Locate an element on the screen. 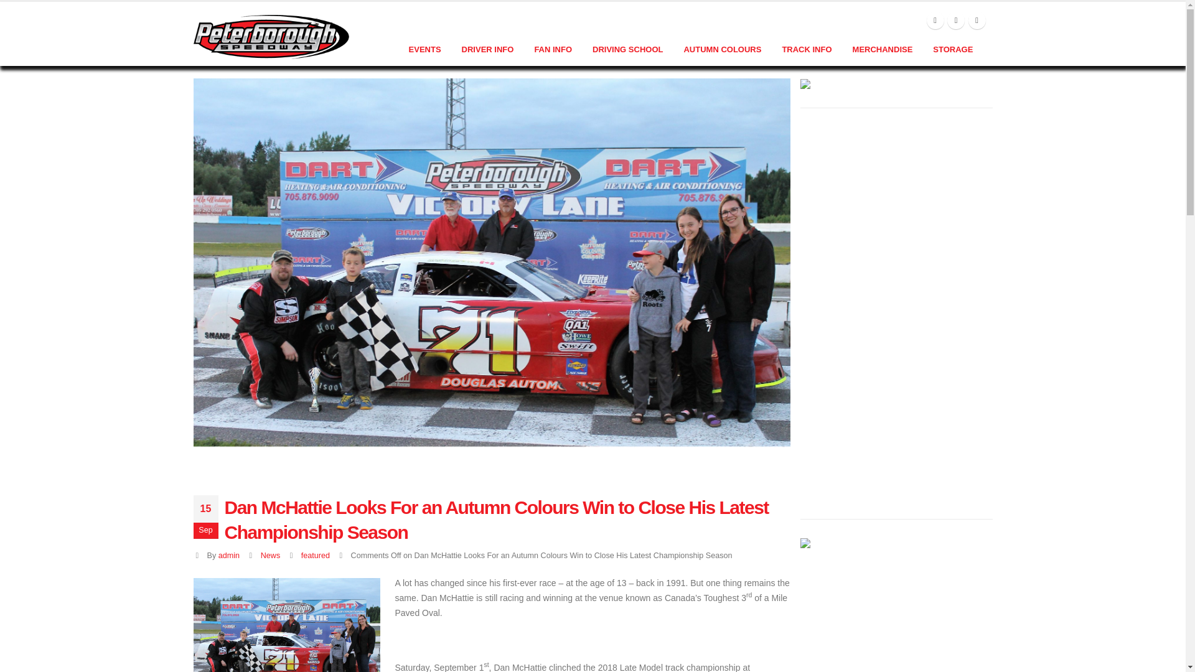 This screenshot has height=672, width=1195. Facebook is located at coordinates (935, 21).